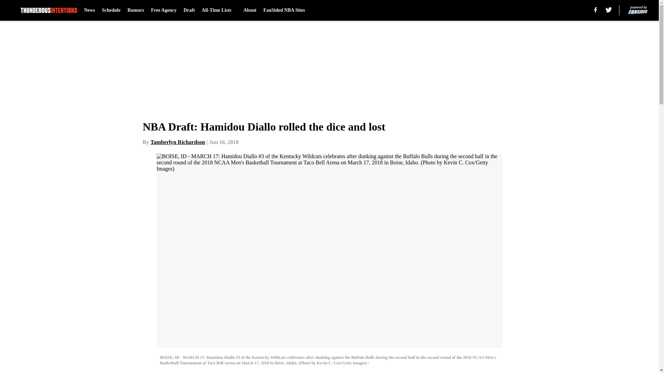  I want to click on Tamberlyn Richardson, so click(178, 142).